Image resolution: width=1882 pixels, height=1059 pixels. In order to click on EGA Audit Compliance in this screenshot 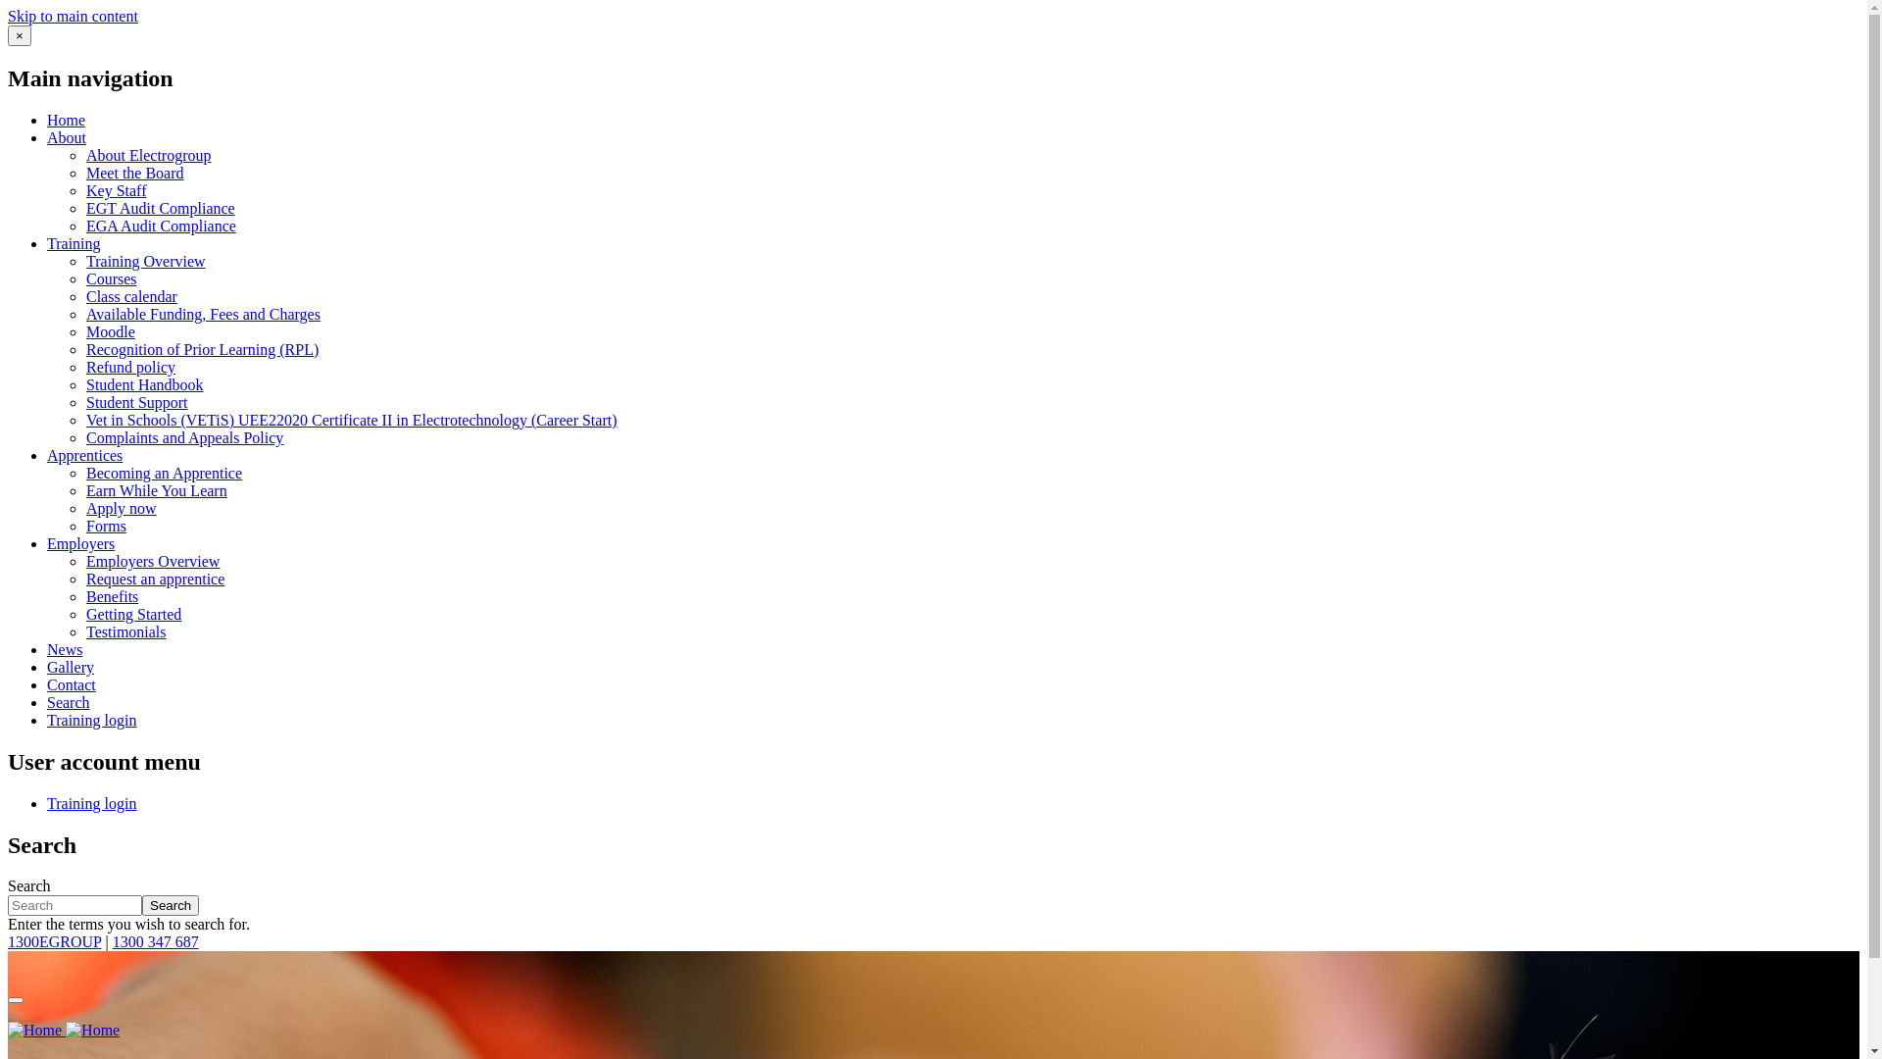, I will do `click(161, 226)`.